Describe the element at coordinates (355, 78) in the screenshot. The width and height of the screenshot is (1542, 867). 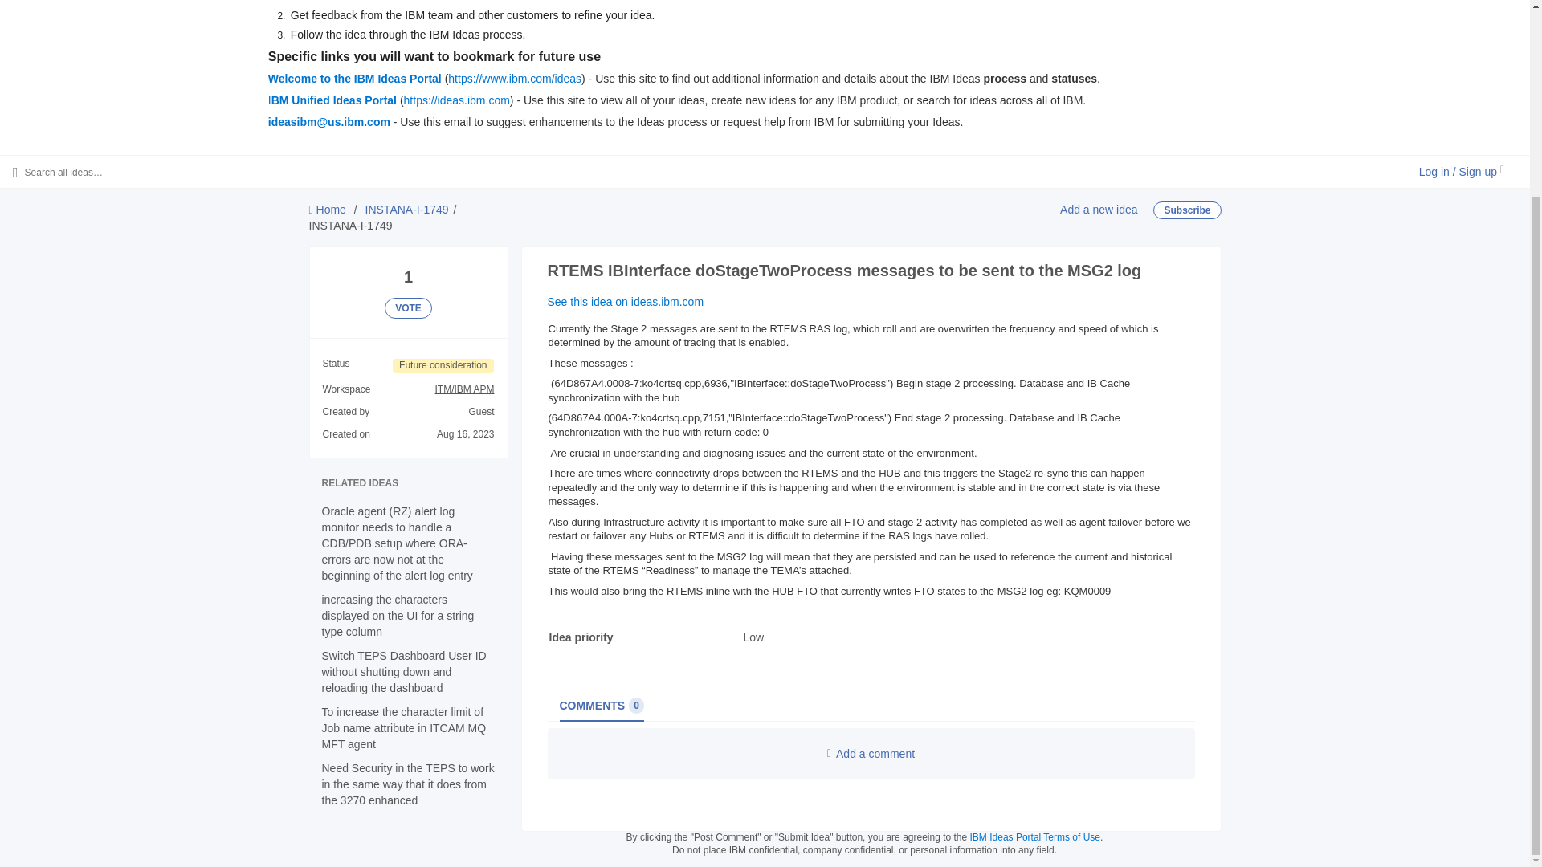
I see `IBM Ideas Portal Terms of Use` at that location.